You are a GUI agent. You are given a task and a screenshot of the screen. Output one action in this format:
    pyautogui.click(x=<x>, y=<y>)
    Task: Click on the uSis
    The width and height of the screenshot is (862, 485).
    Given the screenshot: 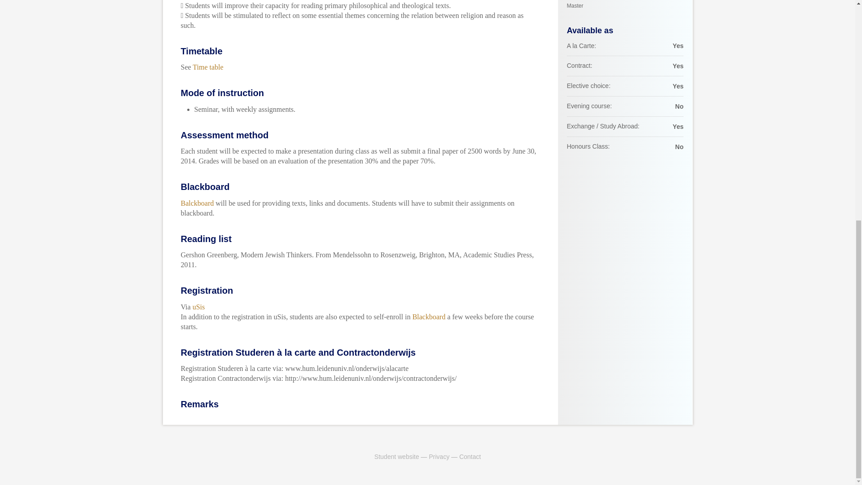 What is the action you would take?
    pyautogui.click(x=198, y=307)
    